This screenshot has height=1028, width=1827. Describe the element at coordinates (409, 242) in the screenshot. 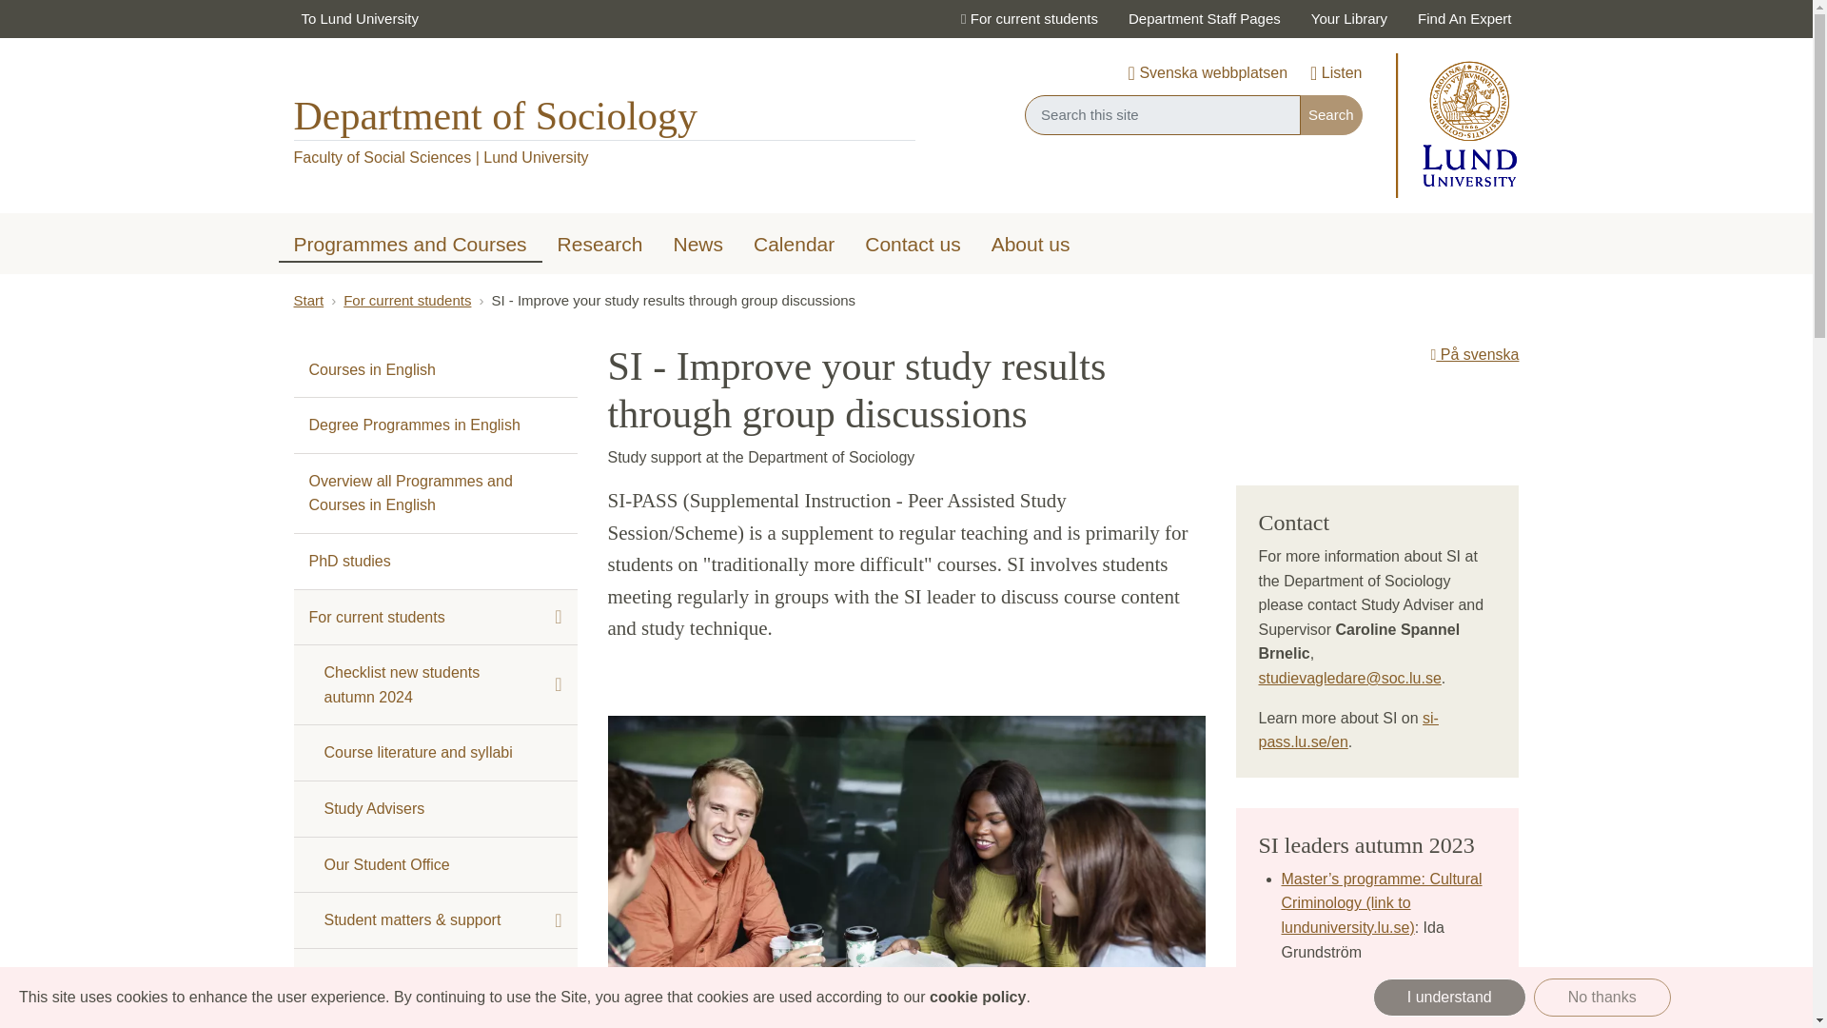

I see `Programmes and Courses` at that location.